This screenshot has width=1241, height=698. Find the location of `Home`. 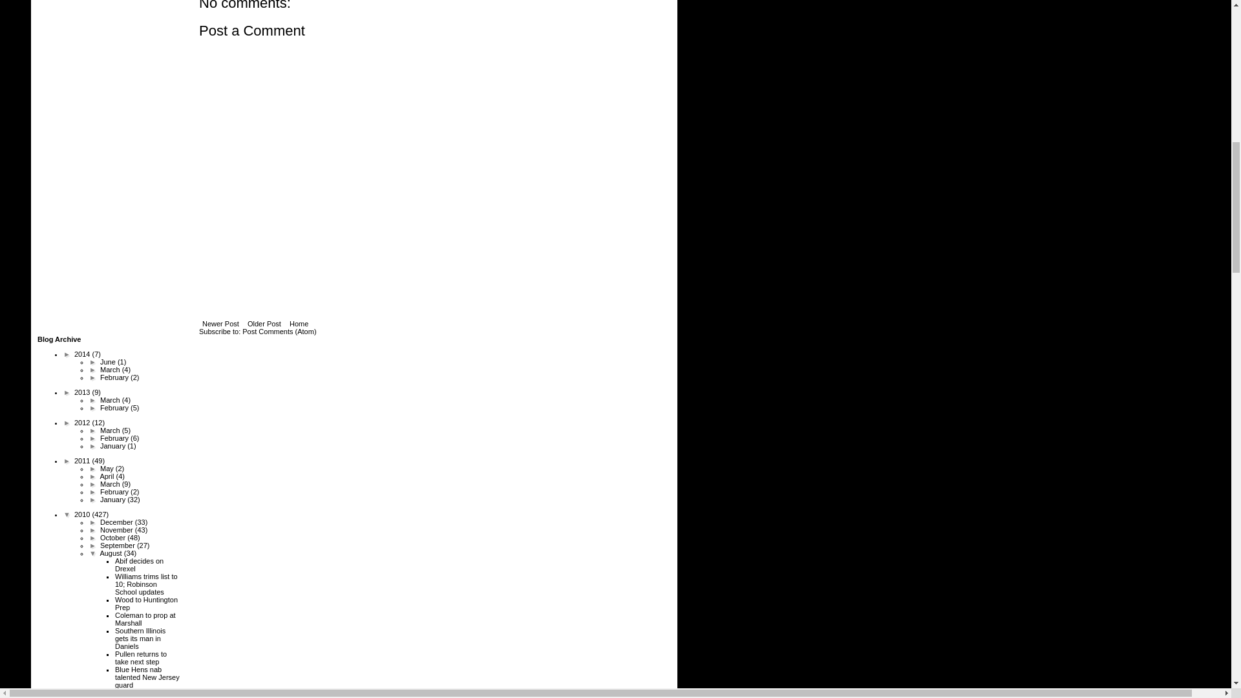

Home is located at coordinates (299, 323).